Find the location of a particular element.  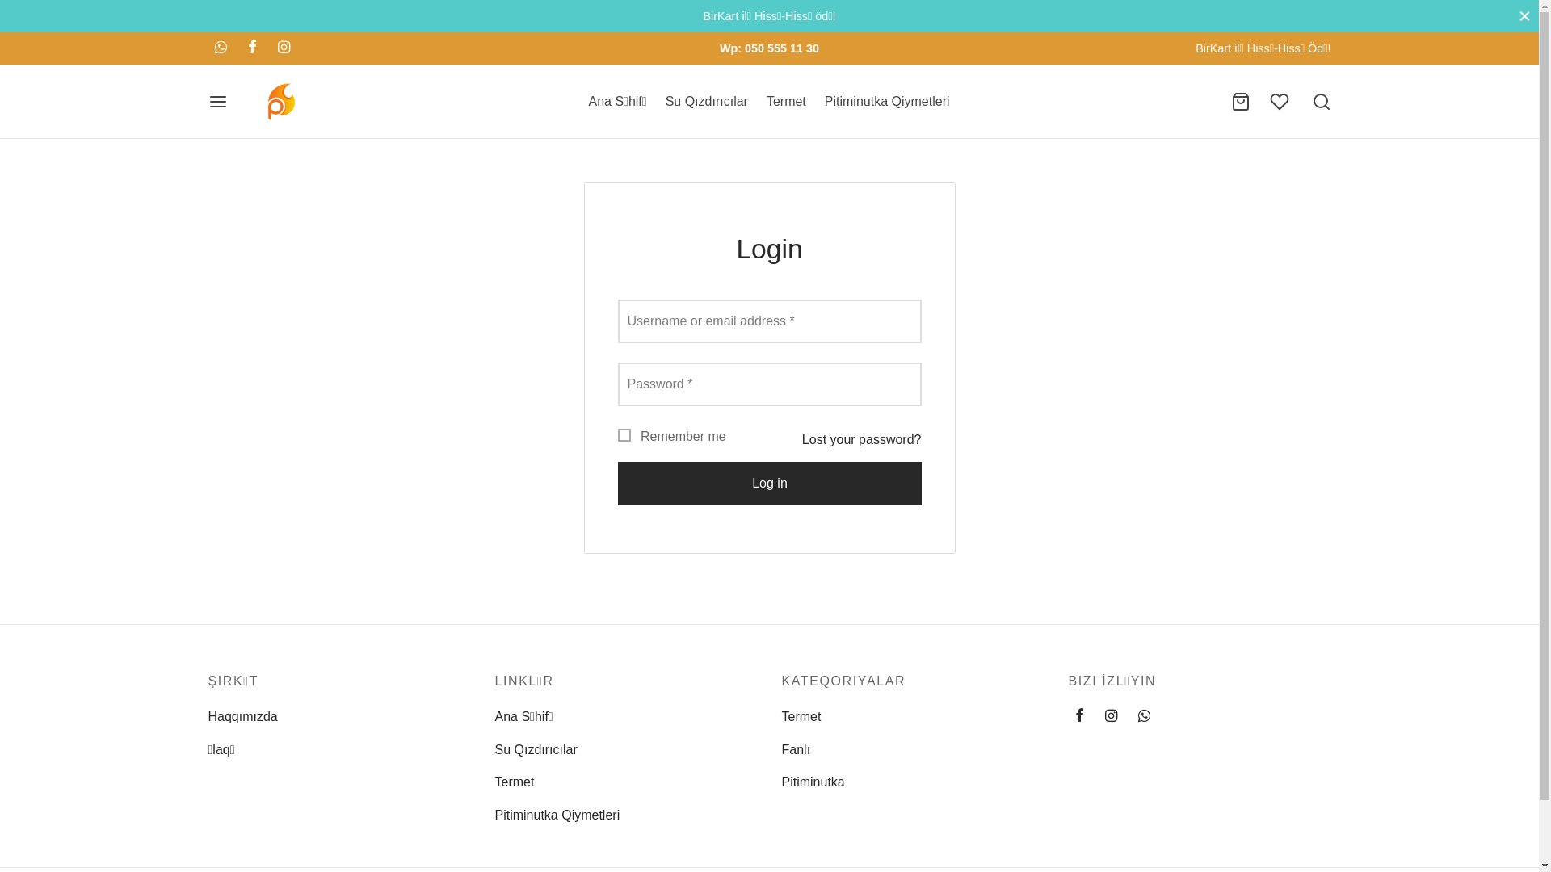

whatsapp is located at coordinates (1144, 717).